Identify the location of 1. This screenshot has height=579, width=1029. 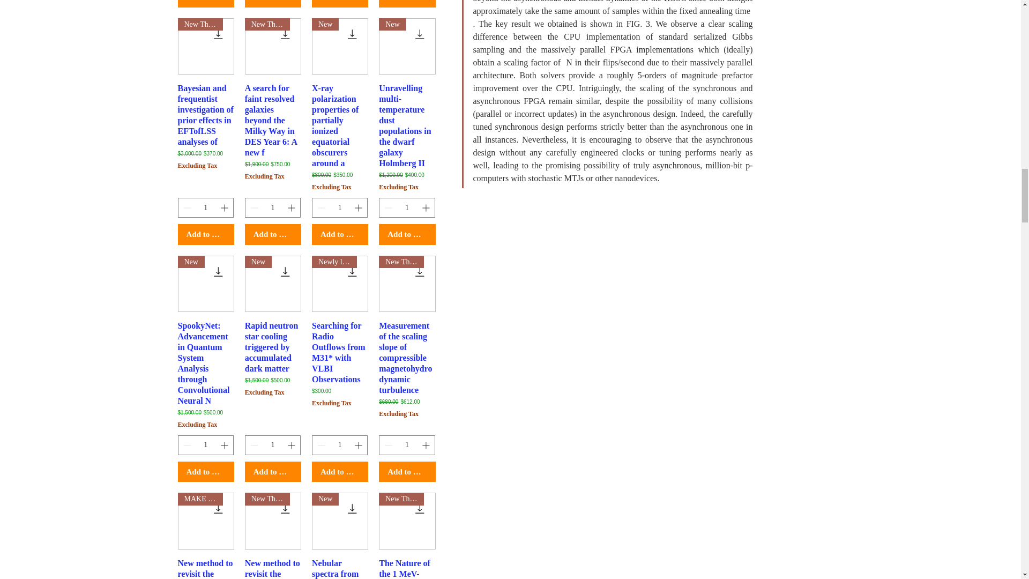
(407, 445).